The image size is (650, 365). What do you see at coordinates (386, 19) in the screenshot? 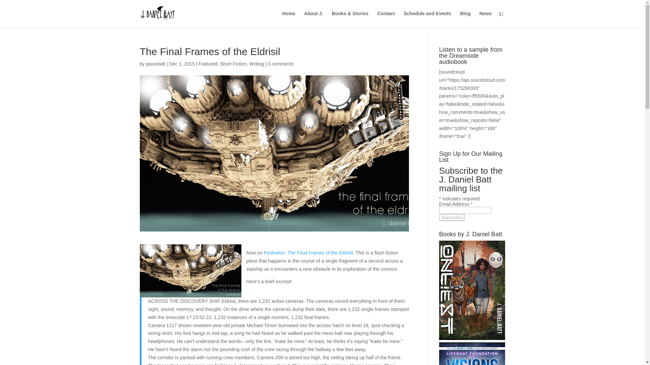
I see `Contact` at bounding box center [386, 19].